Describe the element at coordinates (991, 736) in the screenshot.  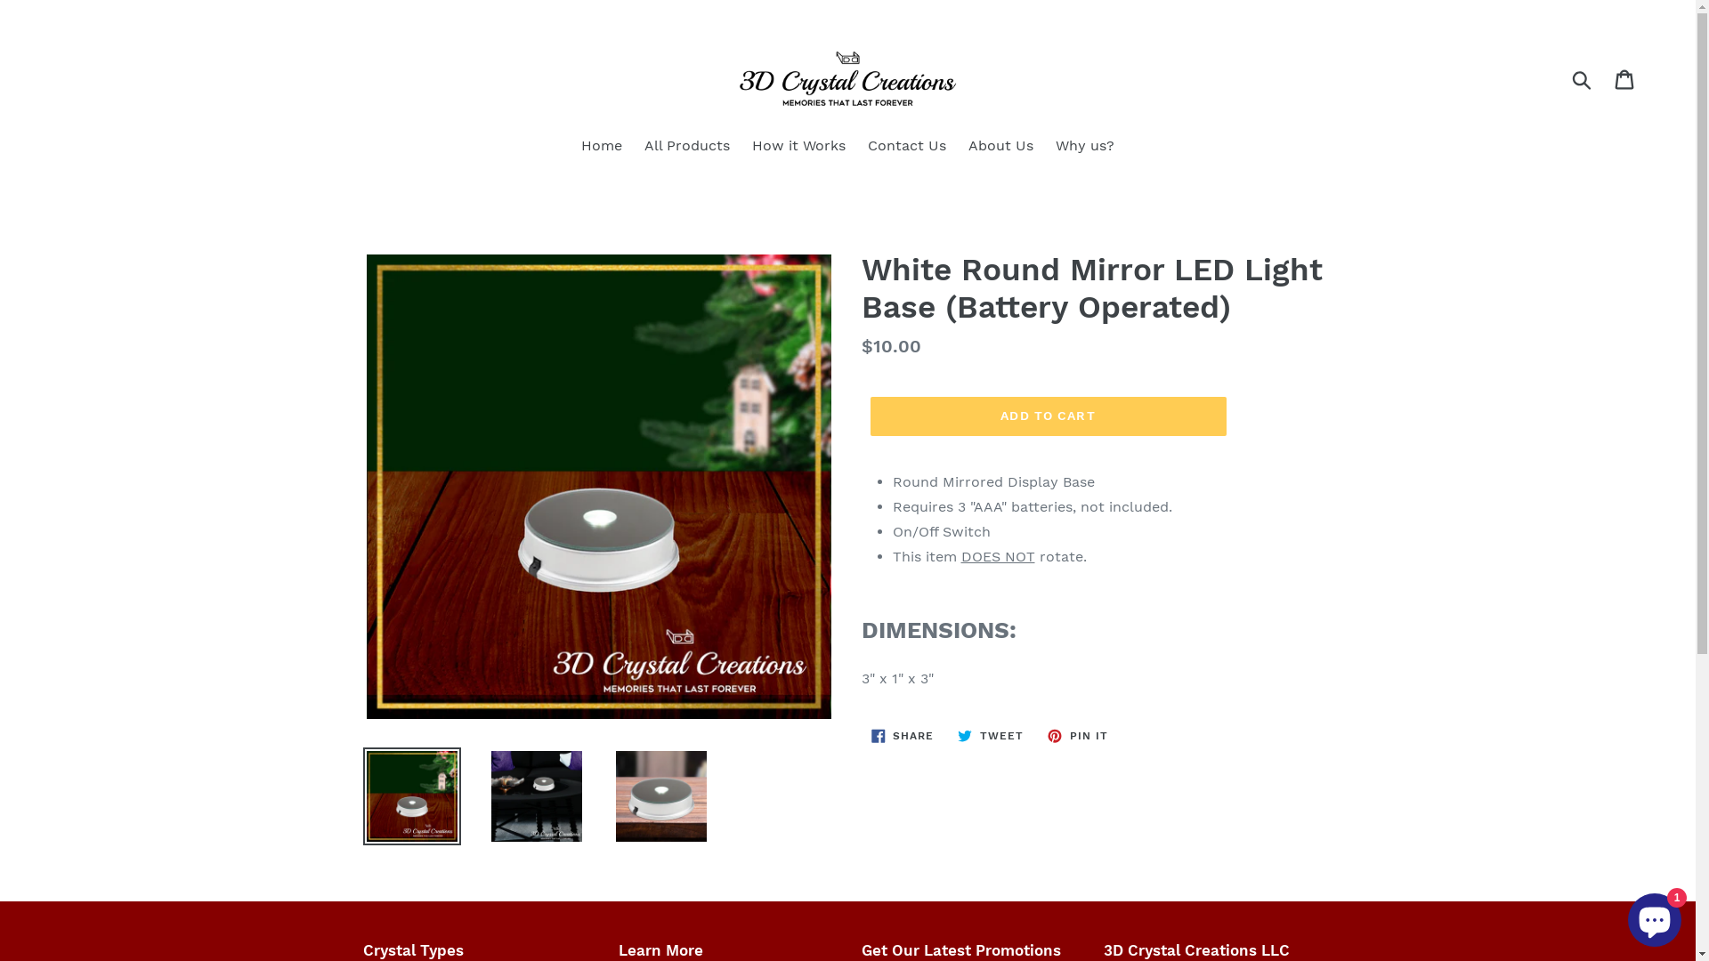
I see `TWEET
TWEET ON TWITTER` at that location.